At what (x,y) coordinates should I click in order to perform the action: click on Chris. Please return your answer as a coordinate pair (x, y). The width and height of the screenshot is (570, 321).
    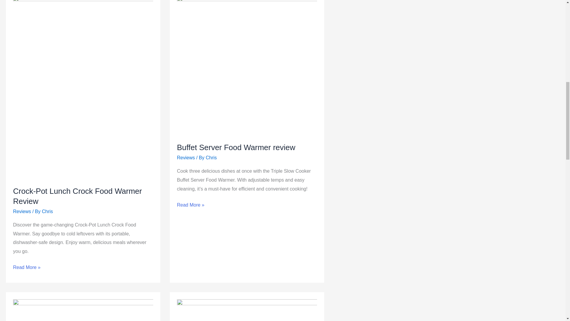
    Looking at the image, I should click on (47, 212).